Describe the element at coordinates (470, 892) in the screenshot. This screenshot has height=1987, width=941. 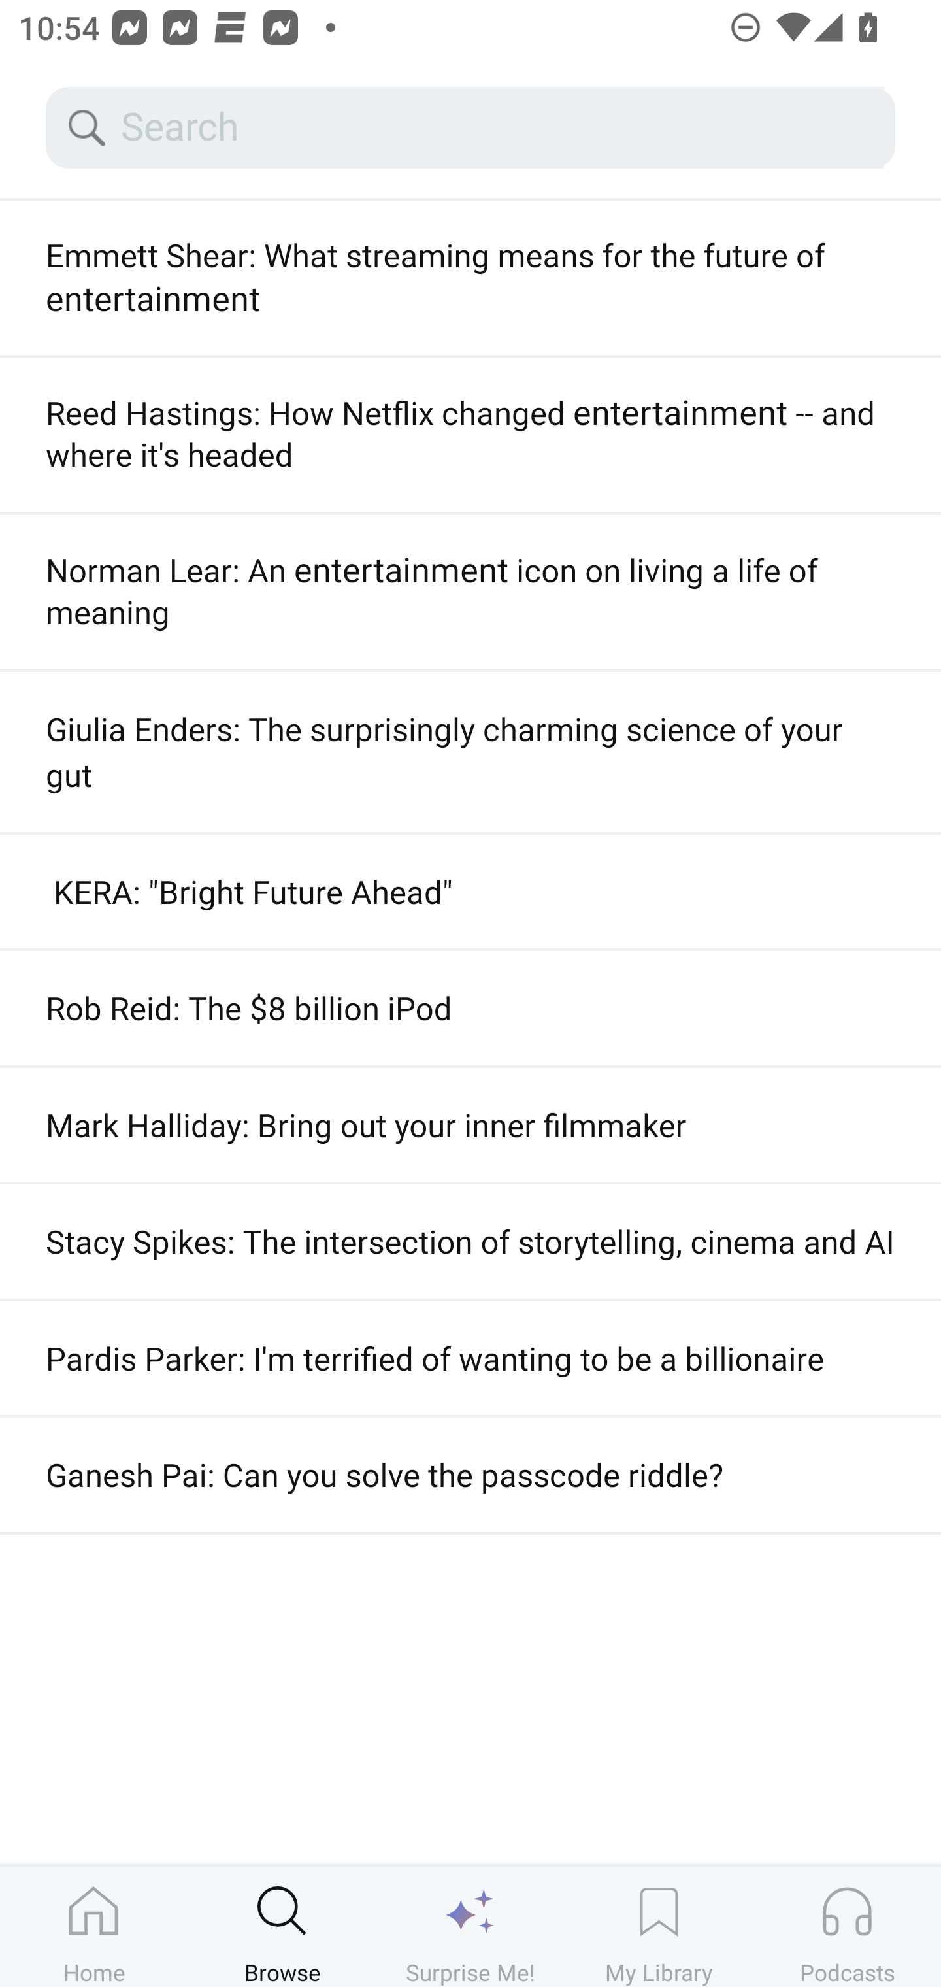
I see ` KERA: "Bright Future Ahead"` at that location.